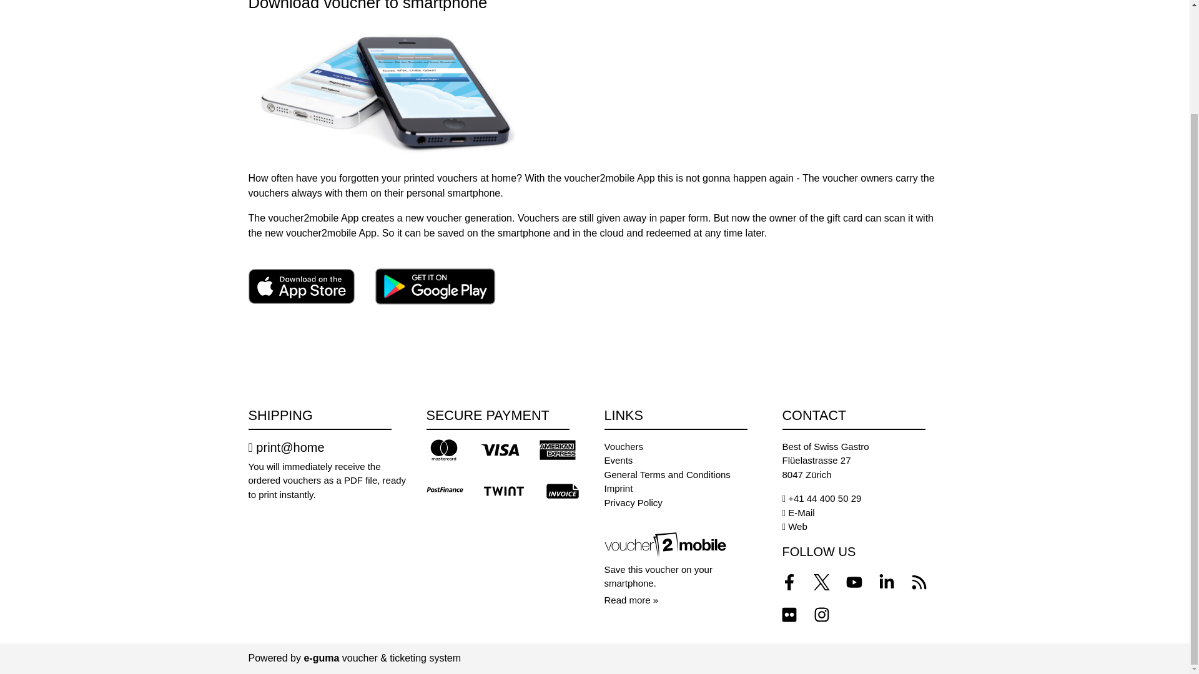 The image size is (1199, 674). I want to click on Web, so click(797, 526).